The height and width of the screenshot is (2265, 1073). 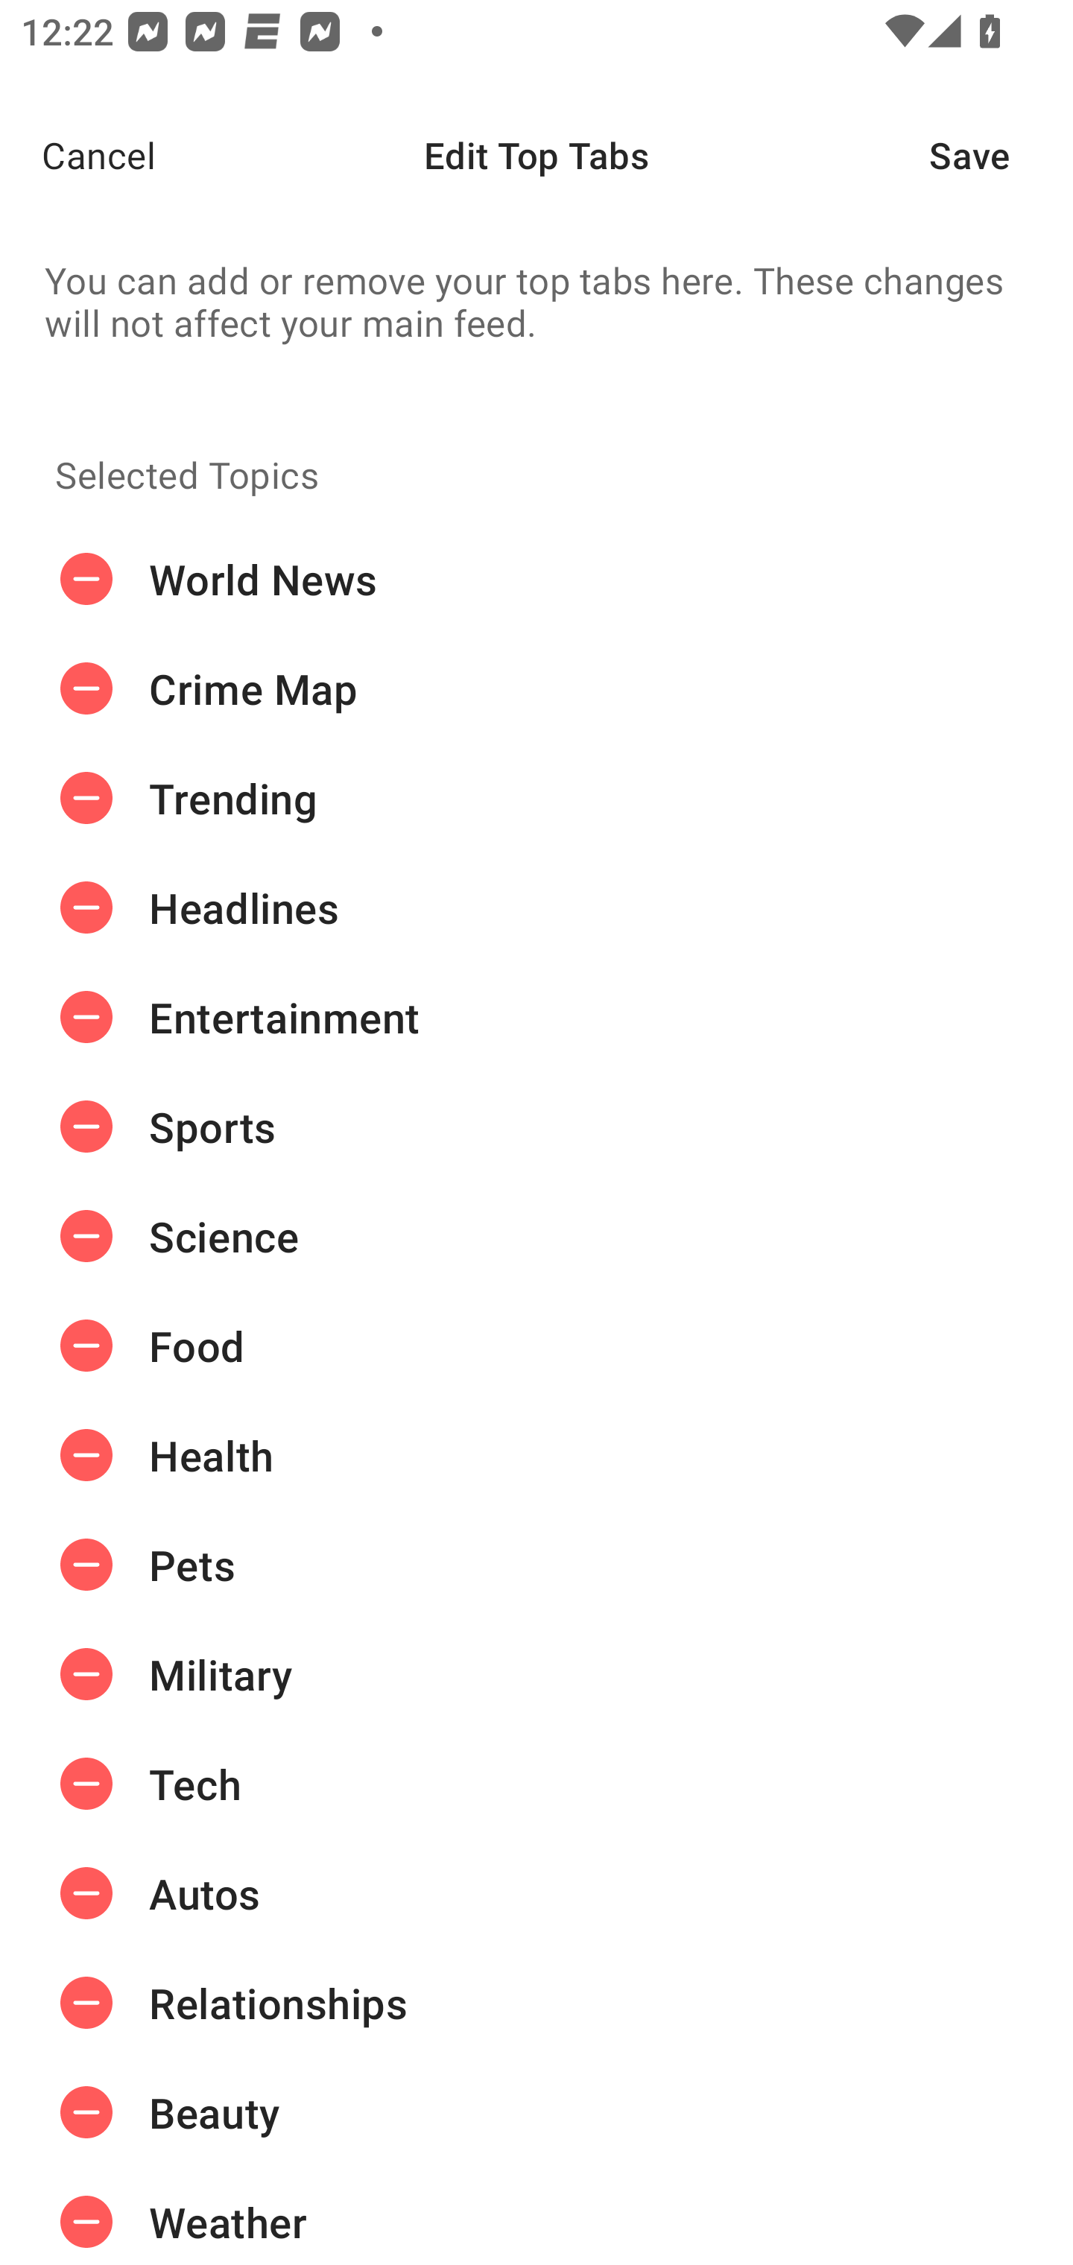 I want to click on Food, so click(x=536, y=1345).